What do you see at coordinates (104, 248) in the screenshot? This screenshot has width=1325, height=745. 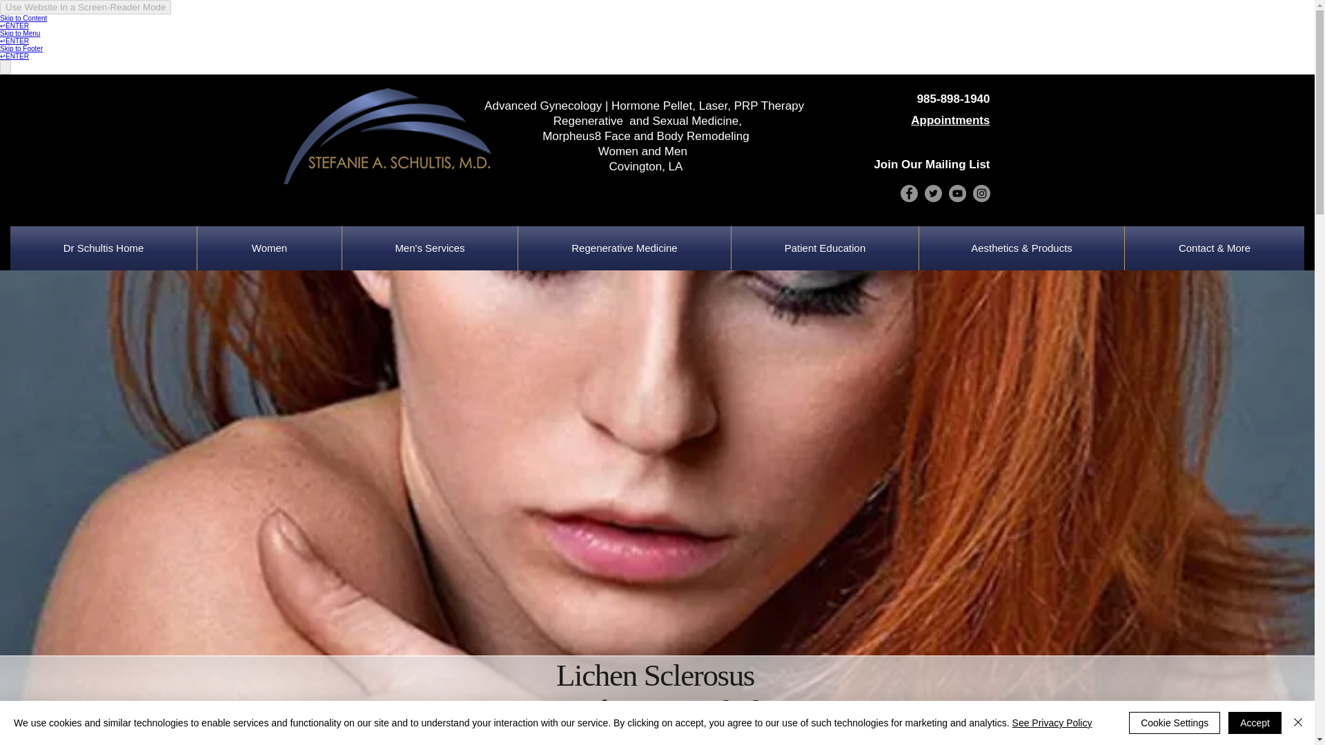 I see `Dr Schultis Home` at bounding box center [104, 248].